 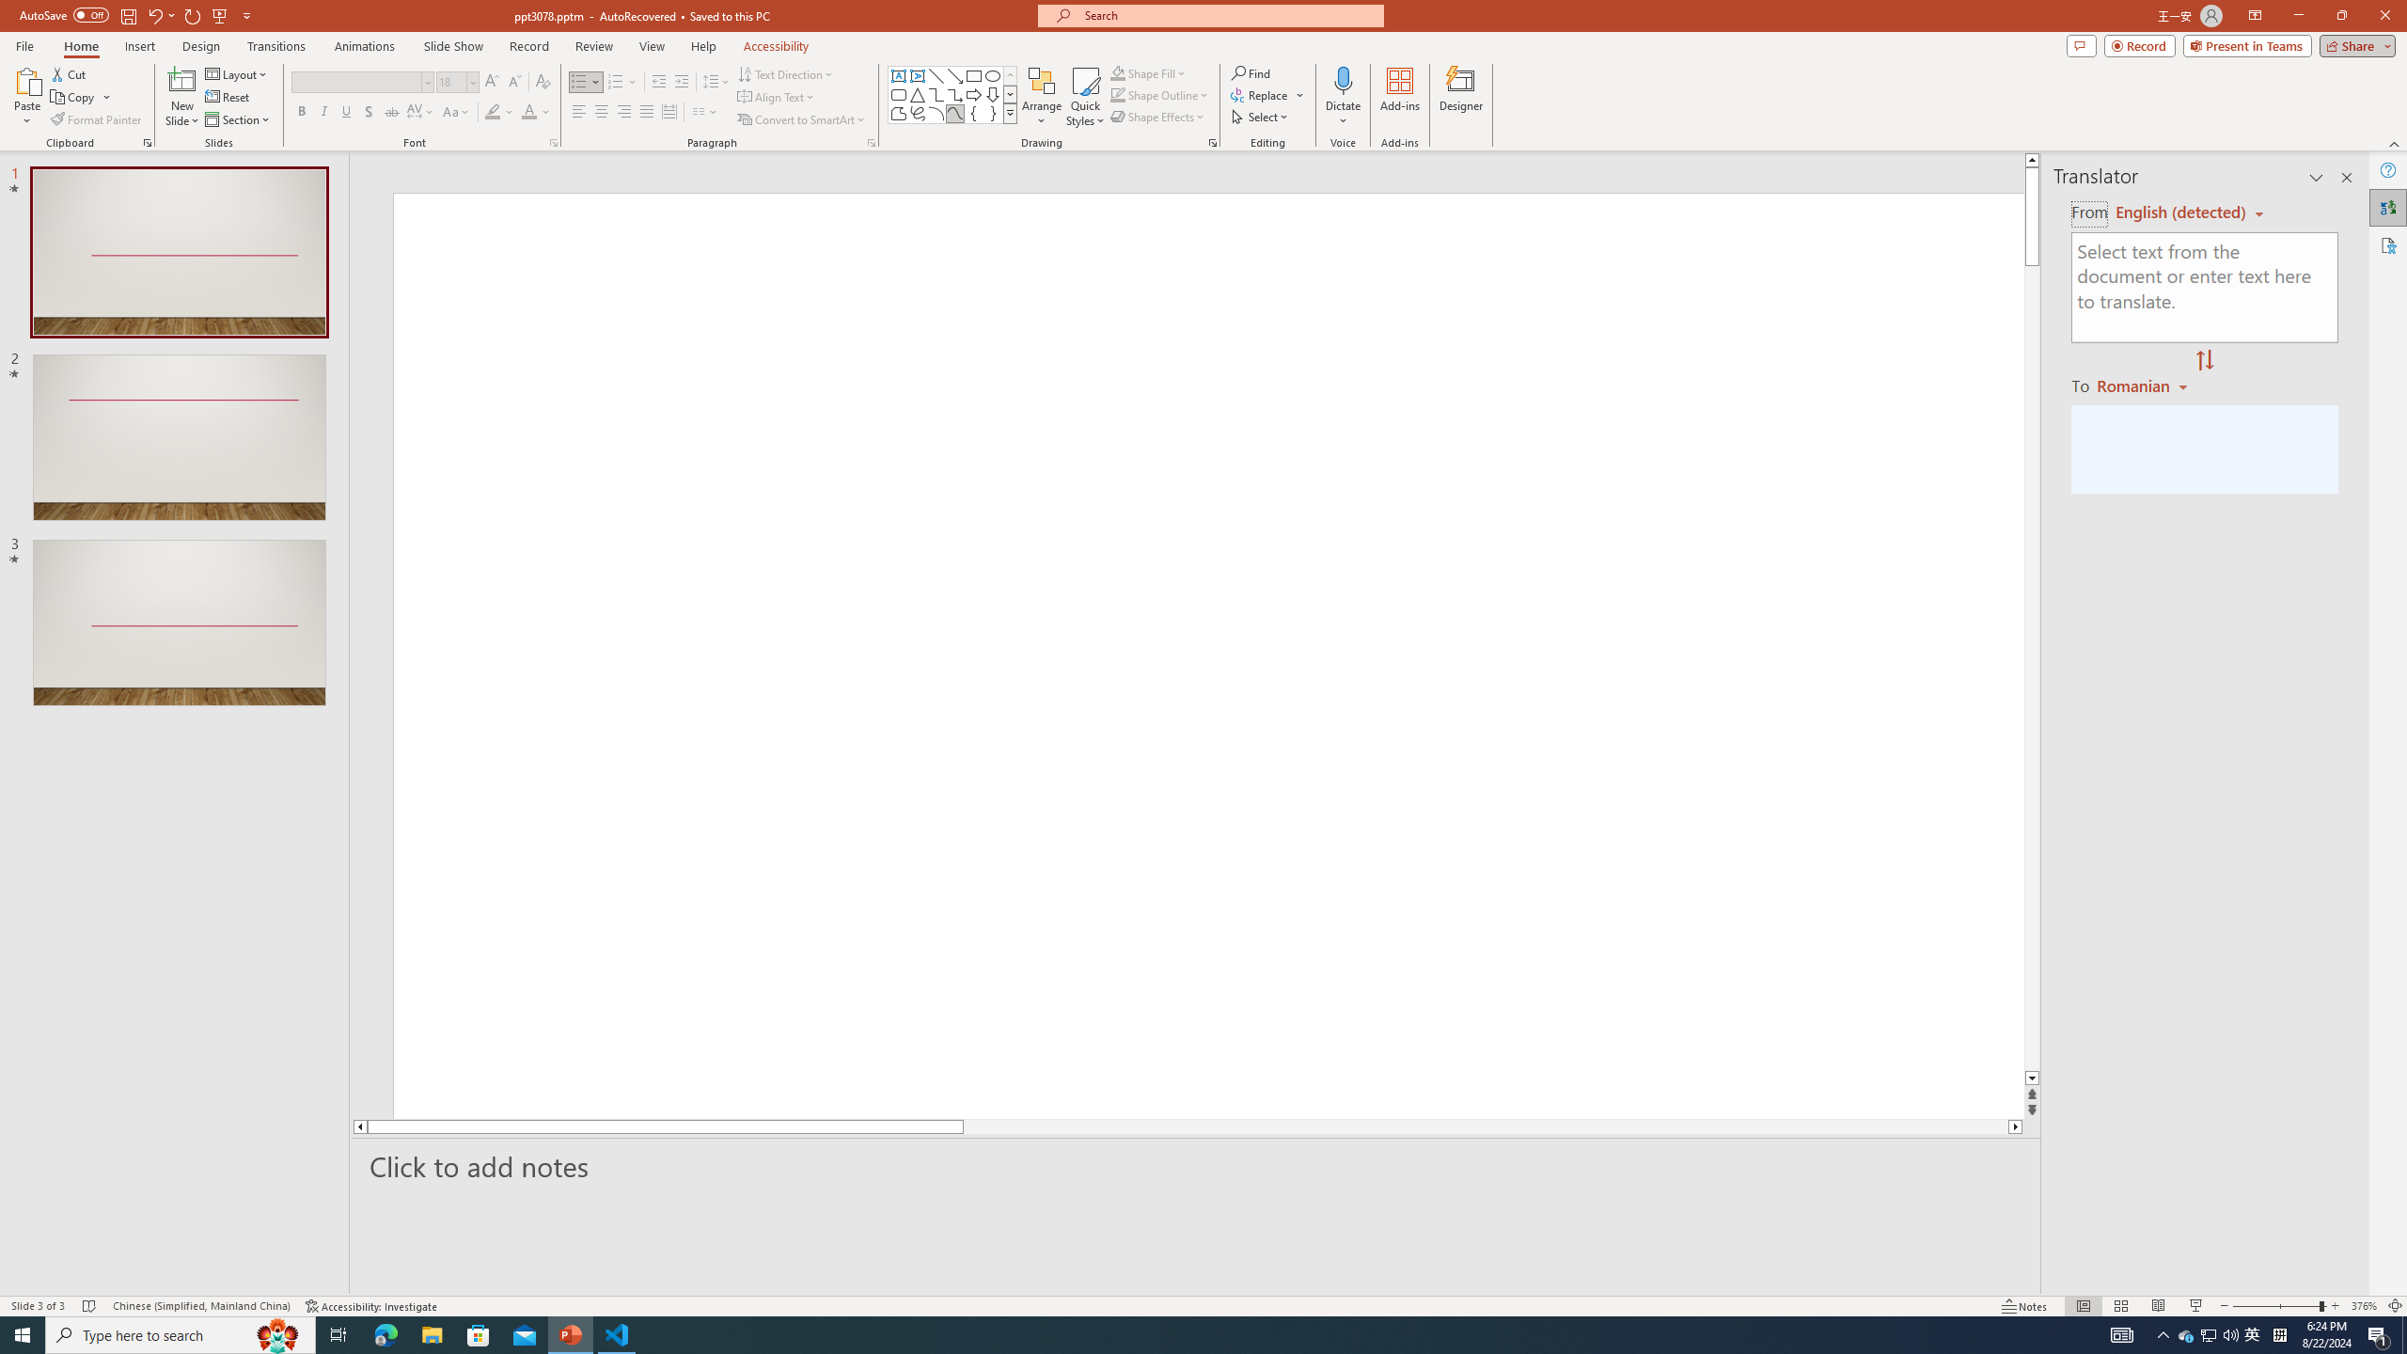 What do you see at coordinates (716, 83) in the screenshot?
I see `Line Spacing` at bounding box center [716, 83].